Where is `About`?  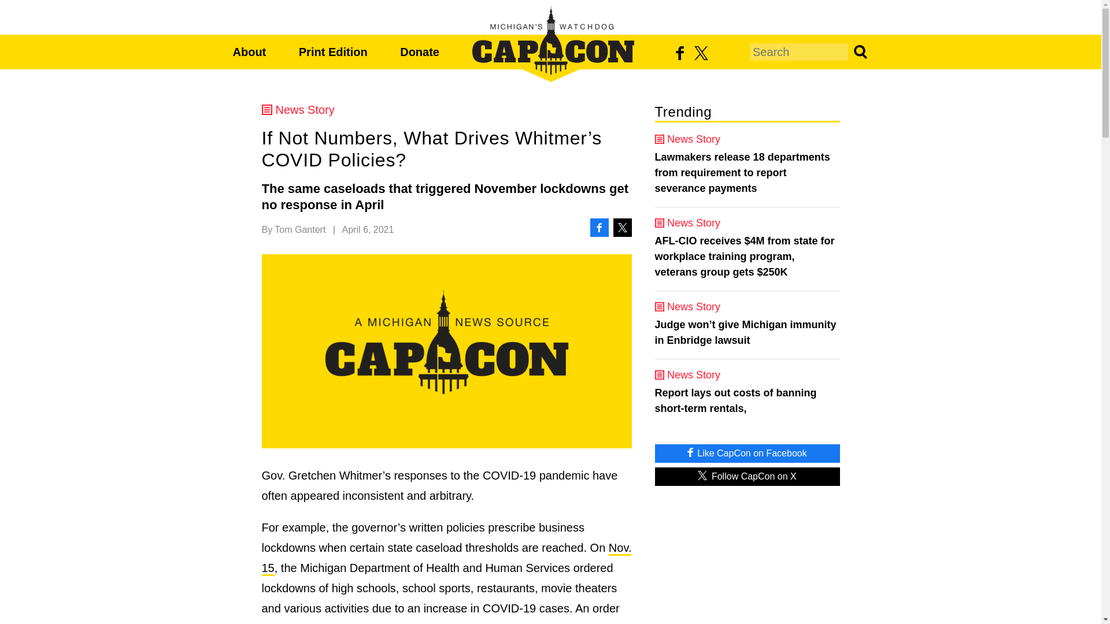 About is located at coordinates (249, 52).